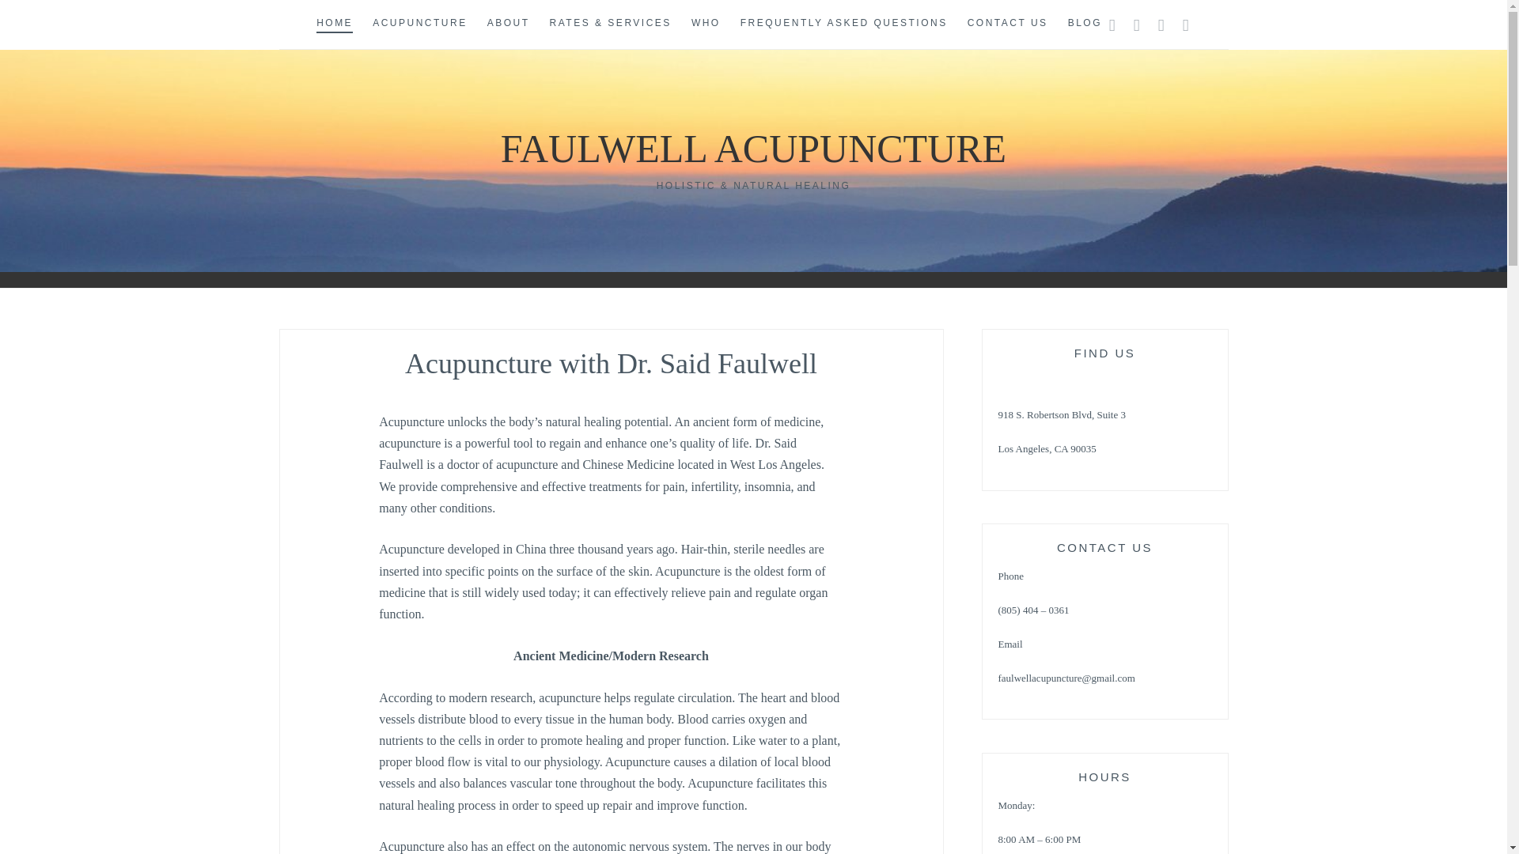 The width and height of the screenshot is (1519, 854). Describe the element at coordinates (1008, 24) in the screenshot. I see `CONTACT US` at that location.